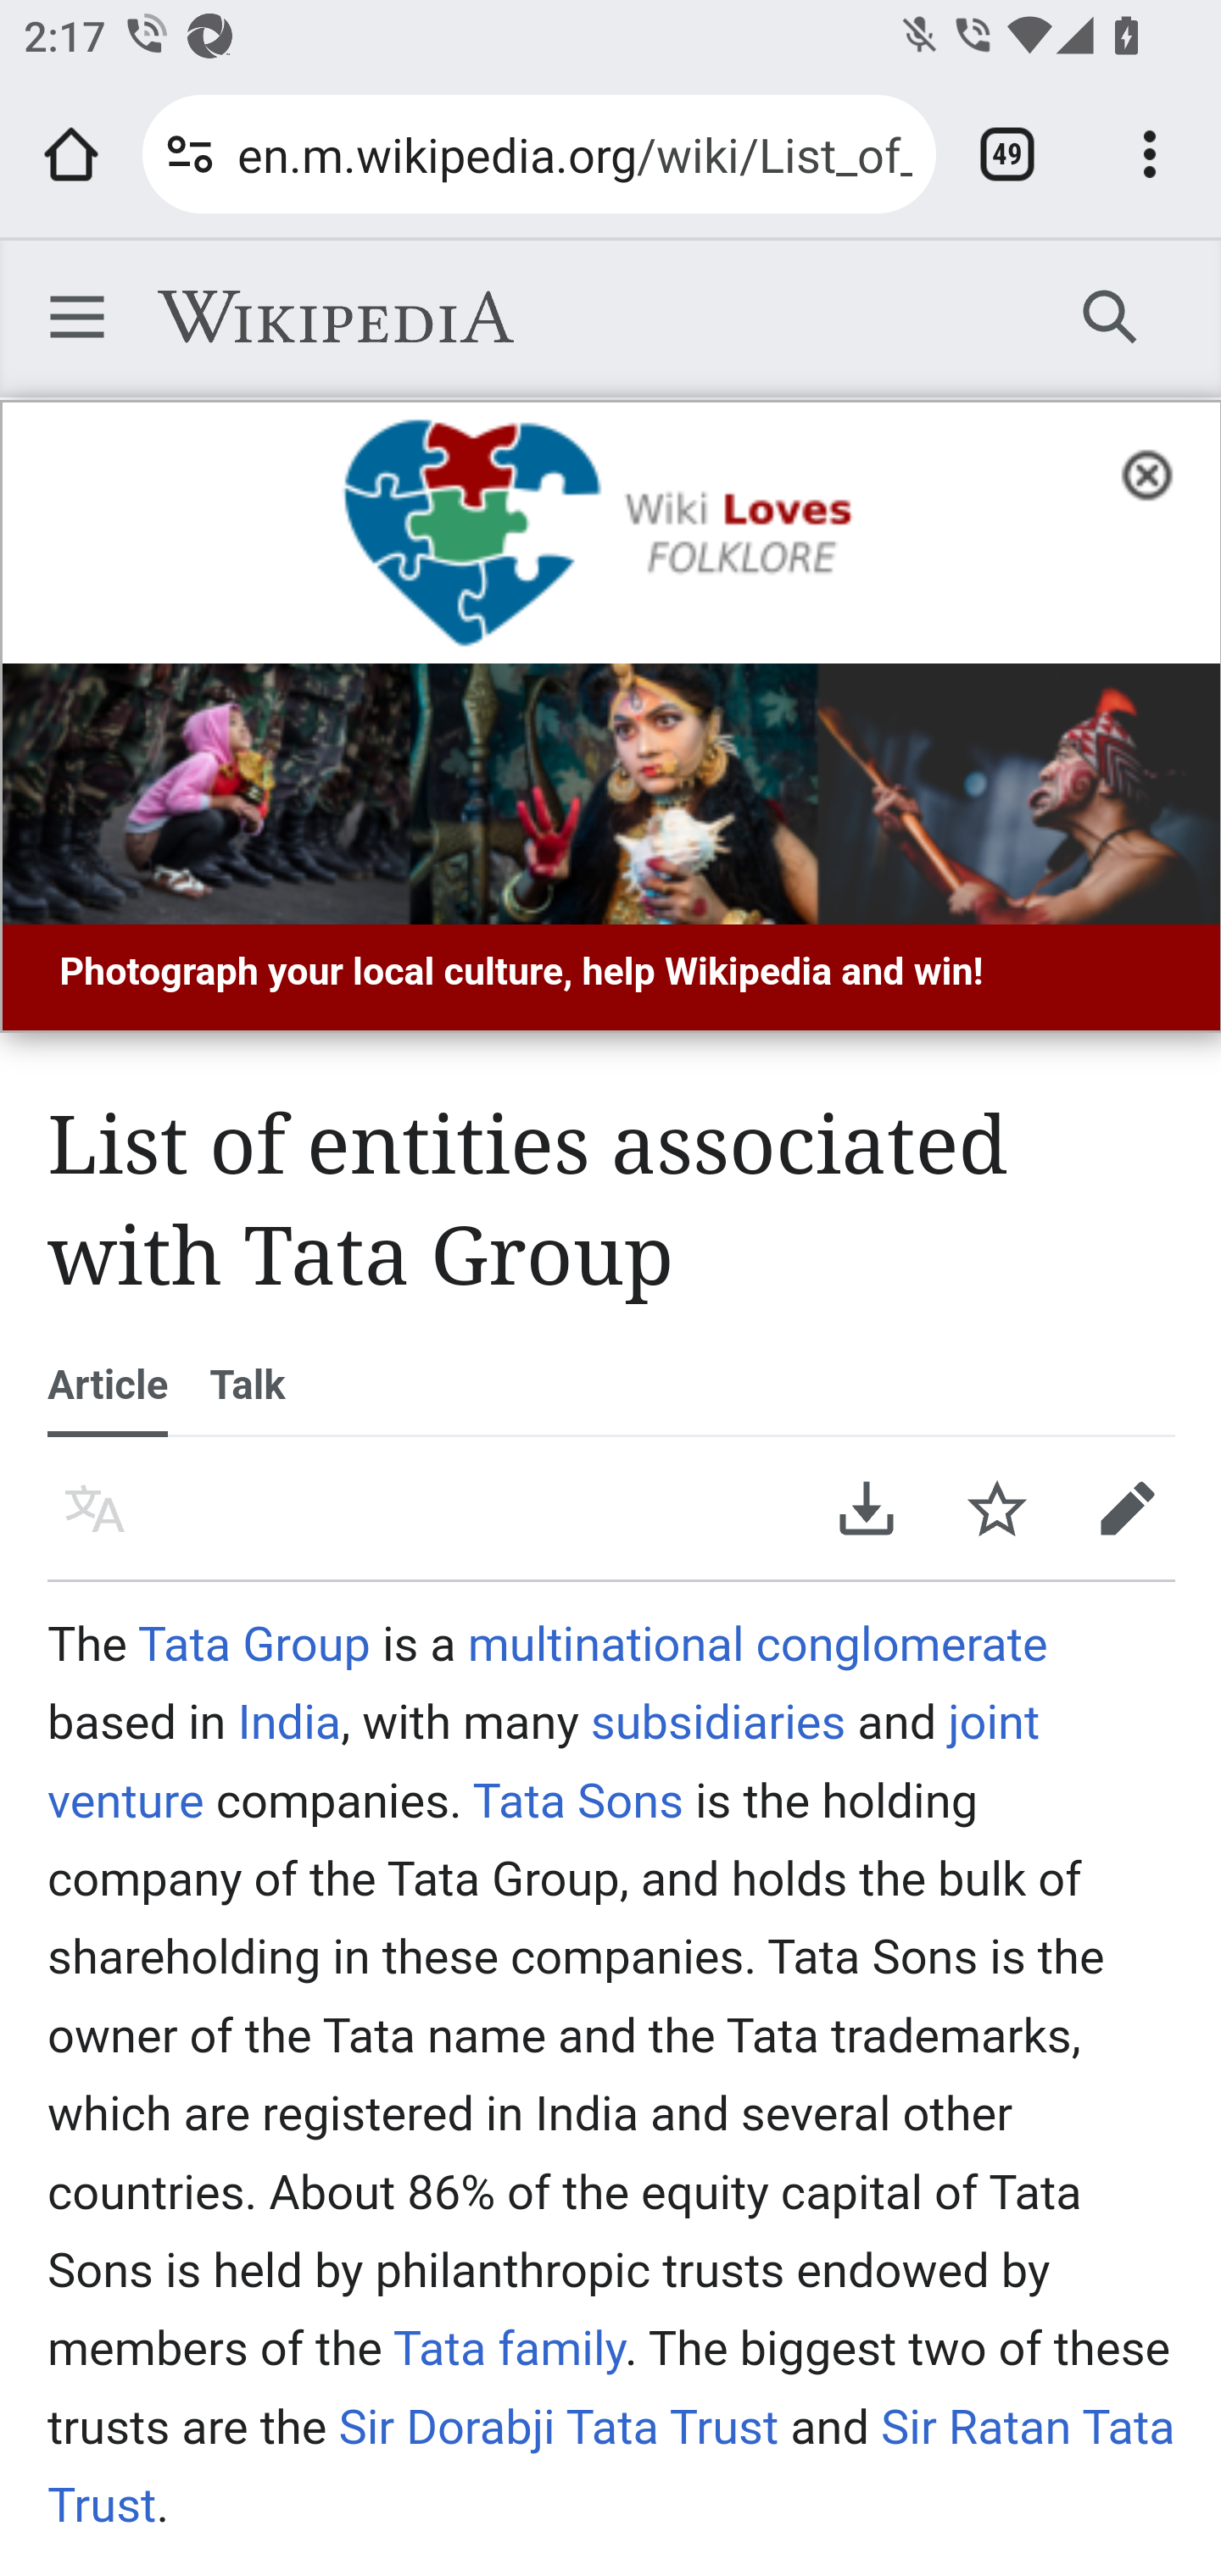 The width and height of the screenshot is (1221, 2576). Describe the element at coordinates (509, 2347) in the screenshot. I see `Tata family` at that location.